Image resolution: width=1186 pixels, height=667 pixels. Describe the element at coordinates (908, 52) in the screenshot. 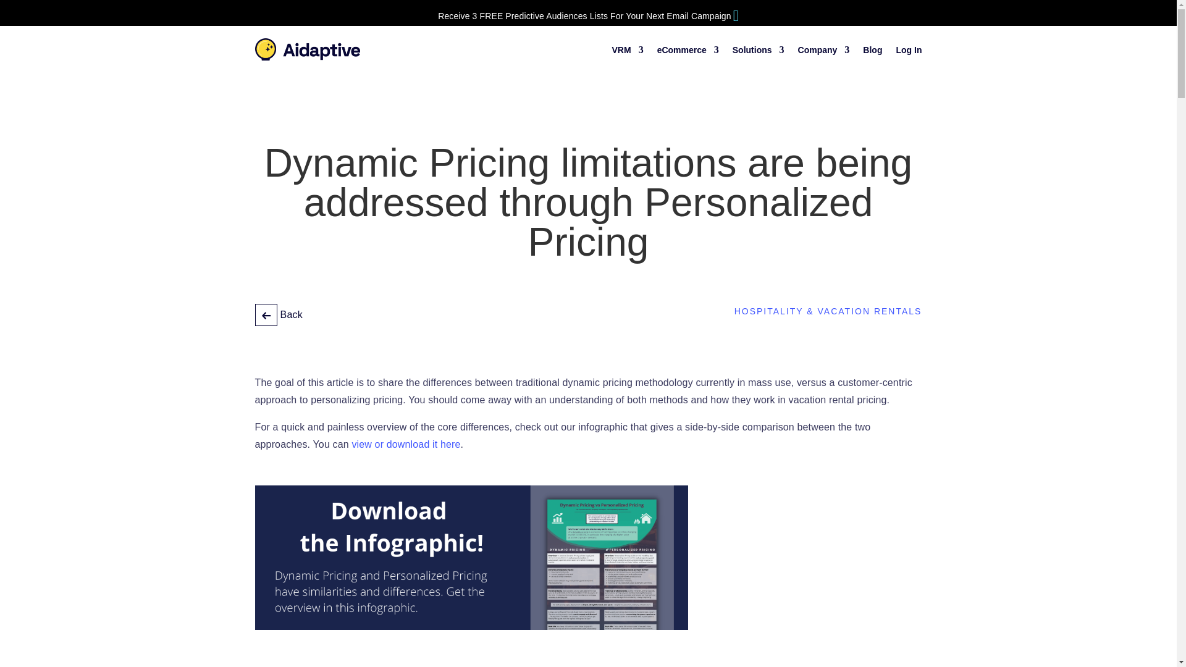

I see `Log In` at that location.